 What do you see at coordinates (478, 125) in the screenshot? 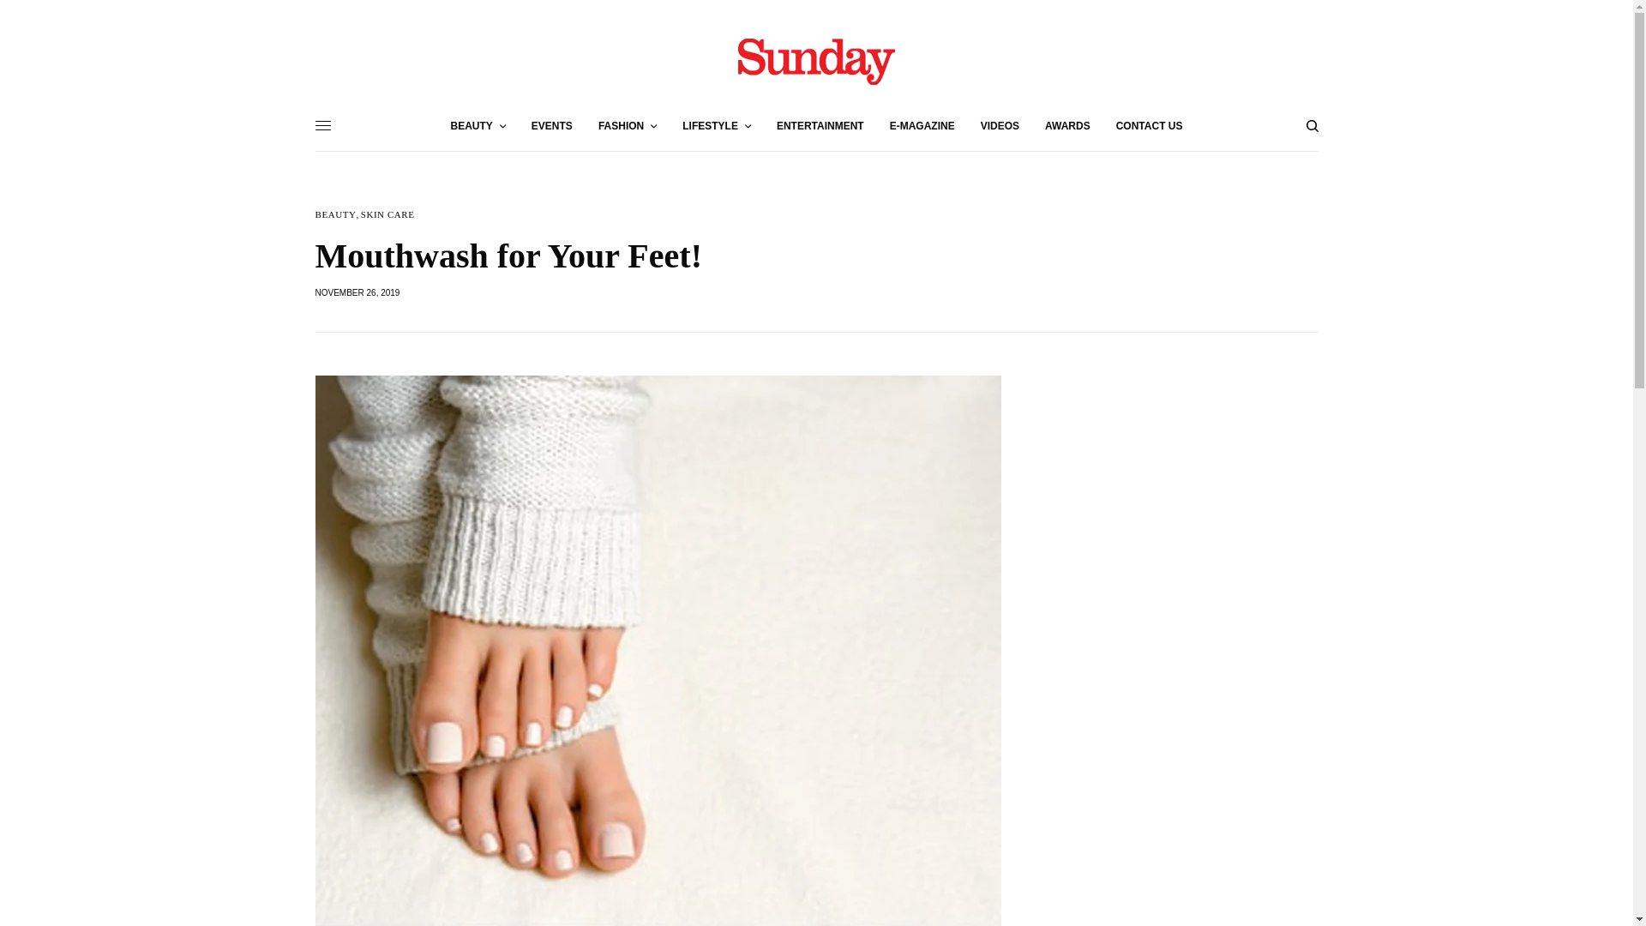
I see `BEAUTY` at bounding box center [478, 125].